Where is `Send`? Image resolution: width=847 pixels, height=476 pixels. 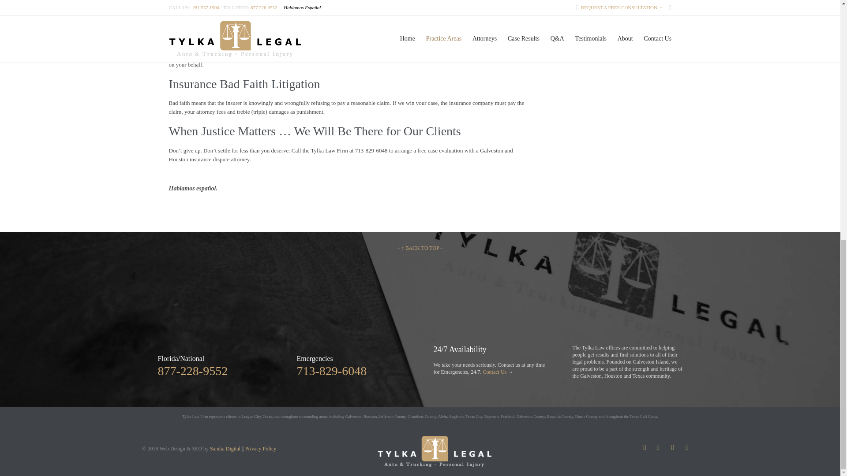
Send is located at coordinates (588, 26).